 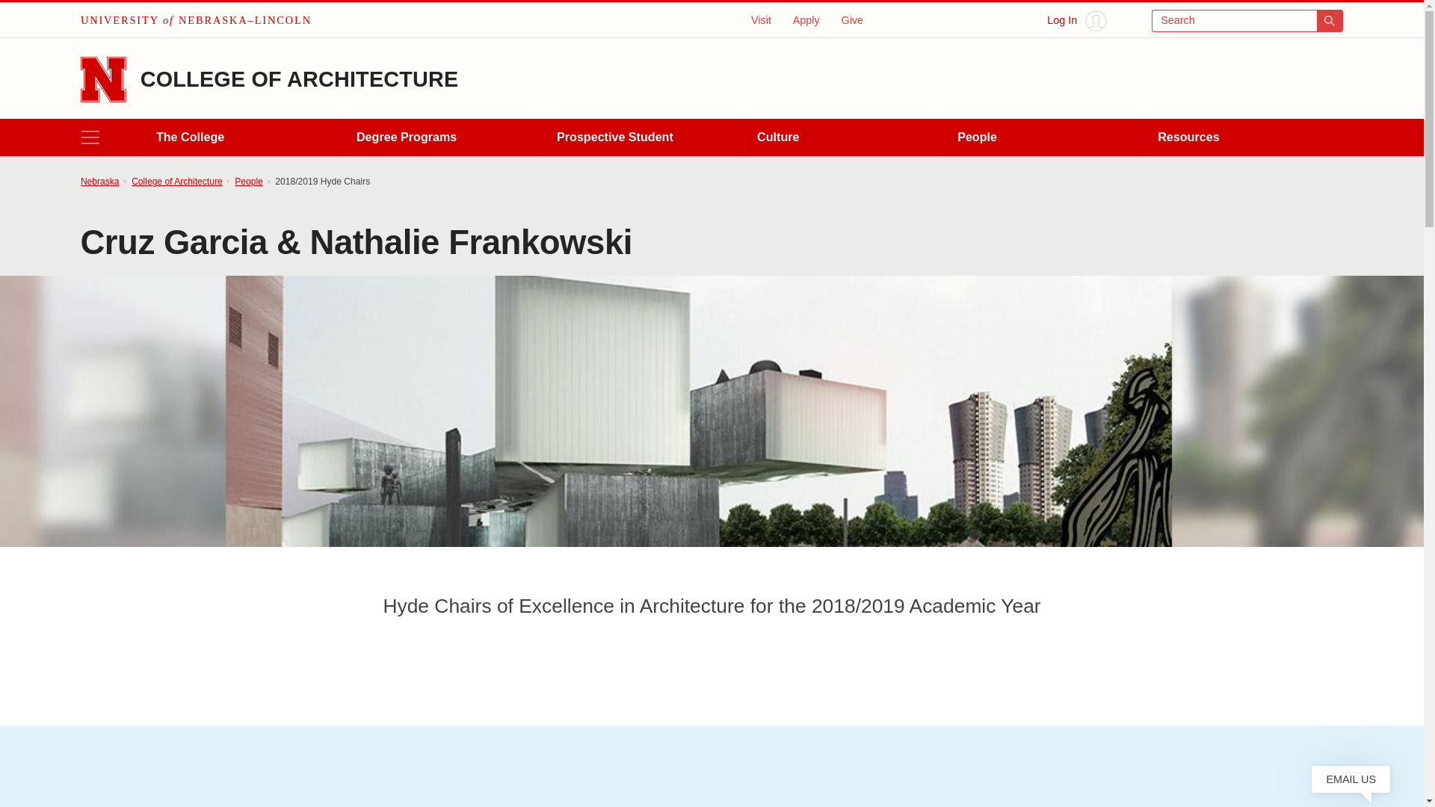 I want to click on Apply, so click(x=806, y=20).